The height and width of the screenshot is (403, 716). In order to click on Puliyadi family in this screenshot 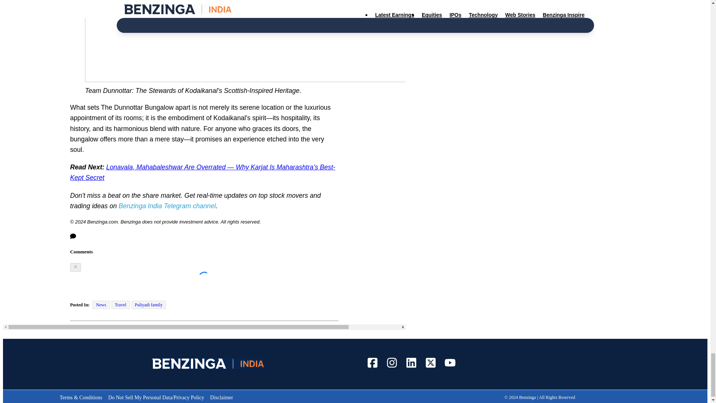, I will do `click(149, 304)`.